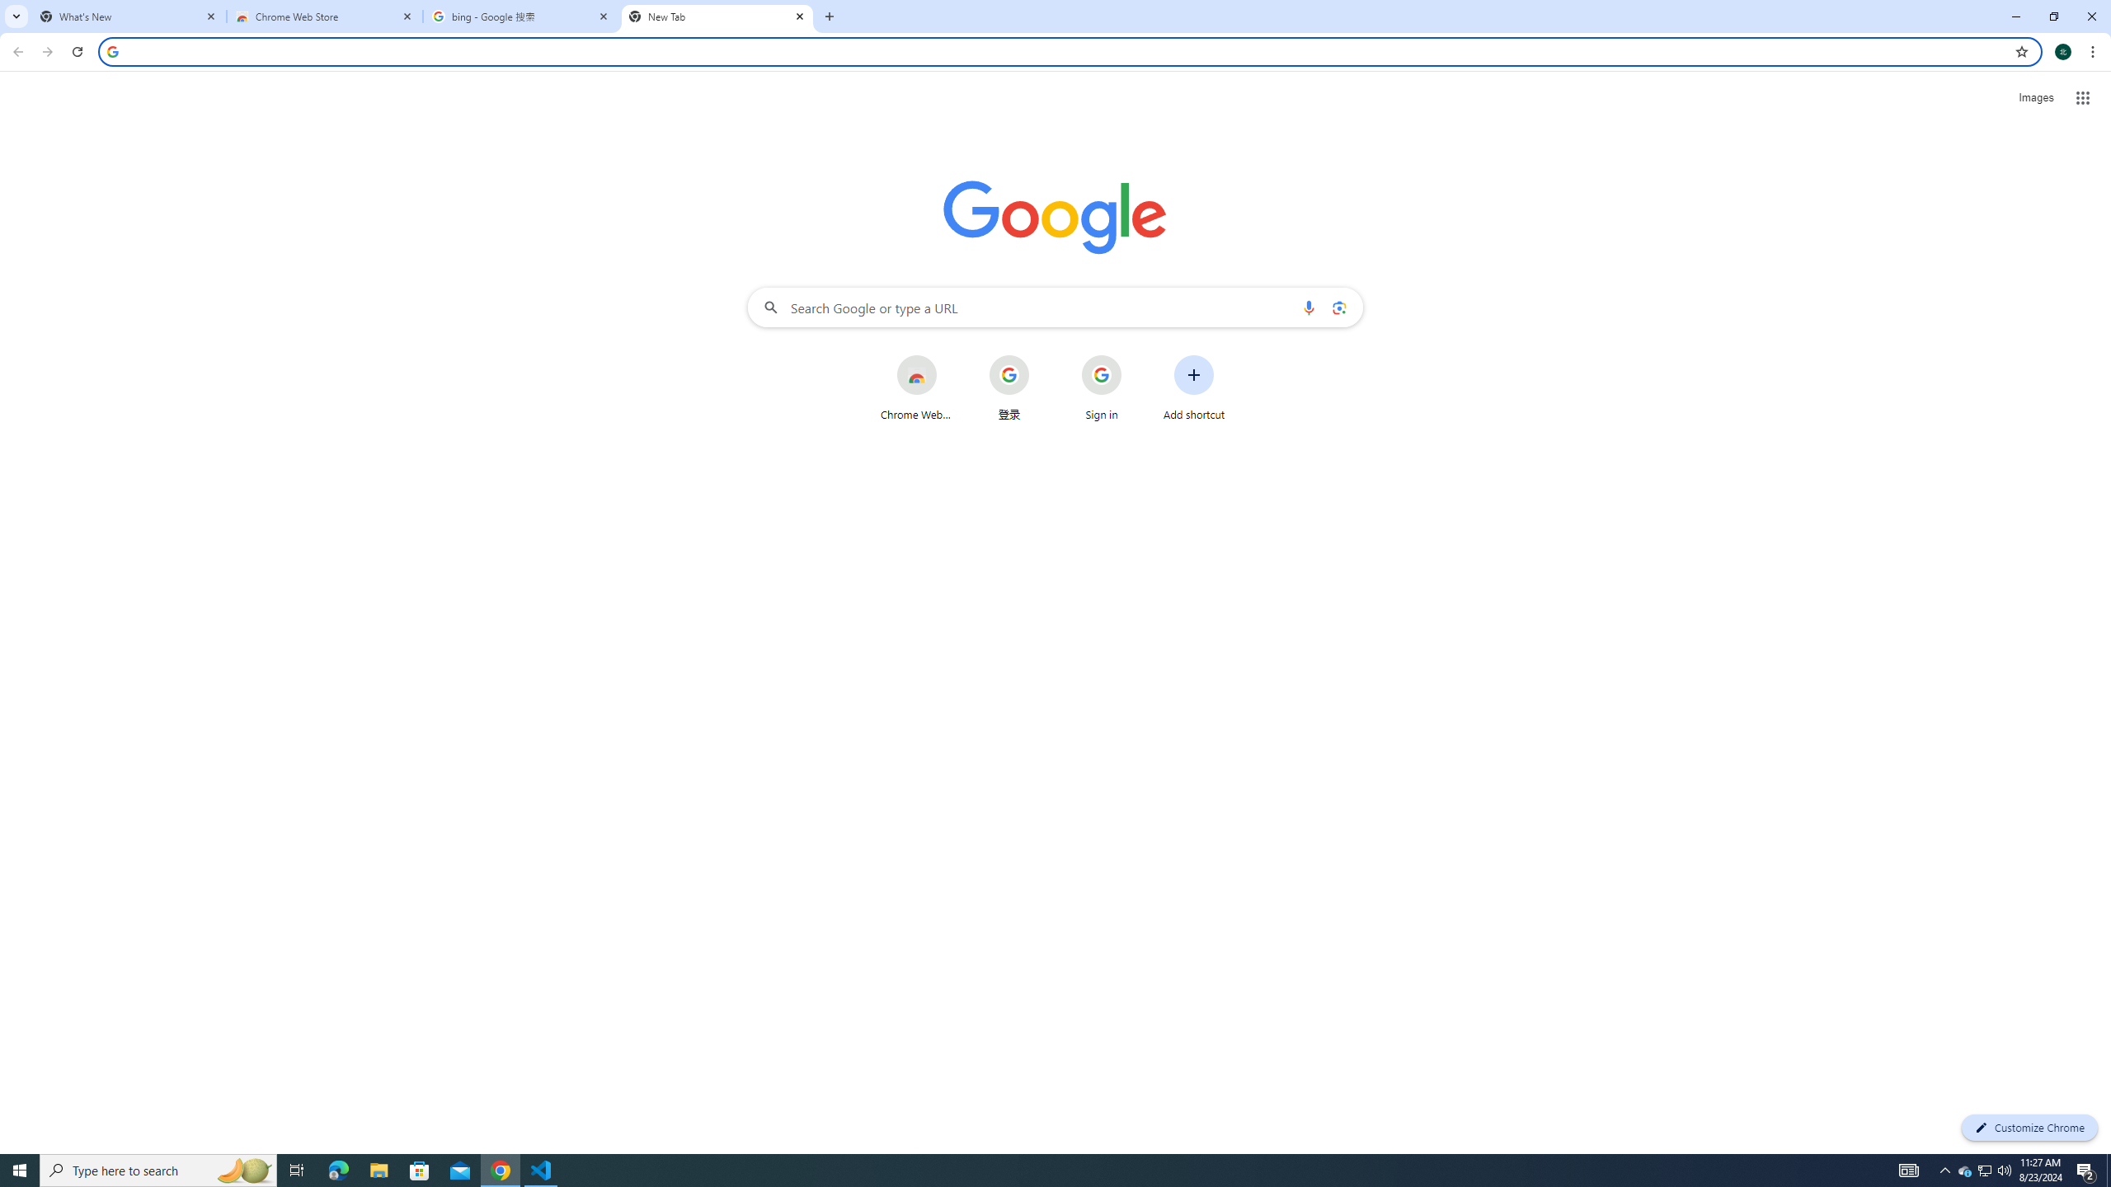 The image size is (2111, 1187). What do you see at coordinates (1287, 132) in the screenshot?
I see `Minimalist` at bounding box center [1287, 132].